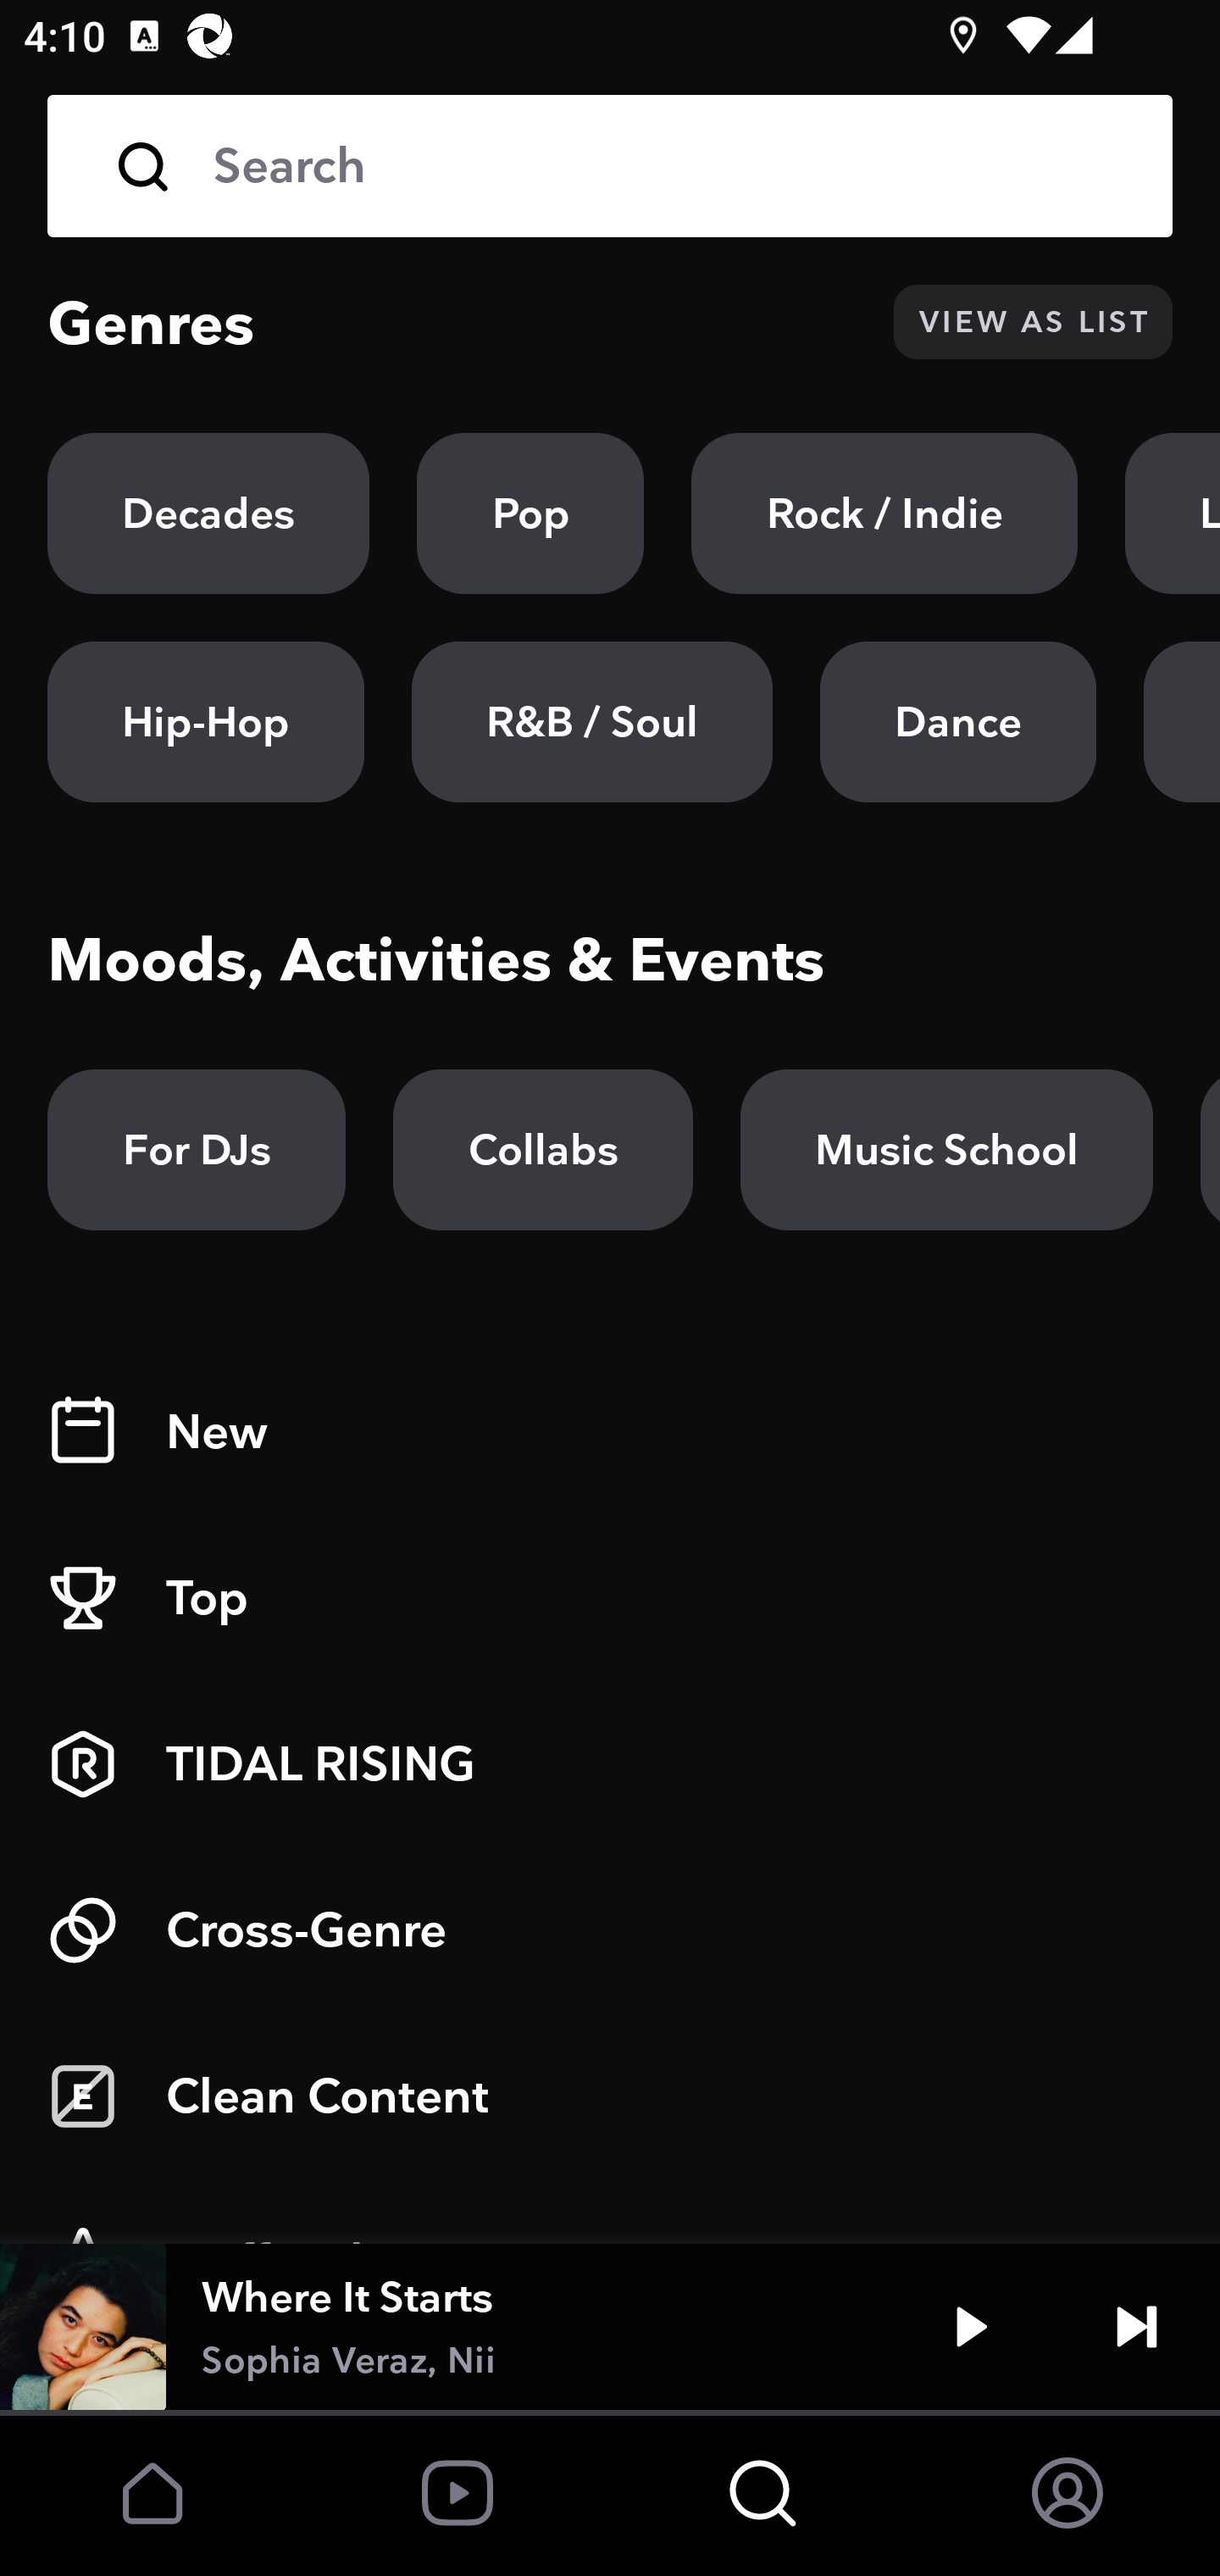  Describe the element at coordinates (197, 1150) in the screenshot. I see `For DJs` at that location.